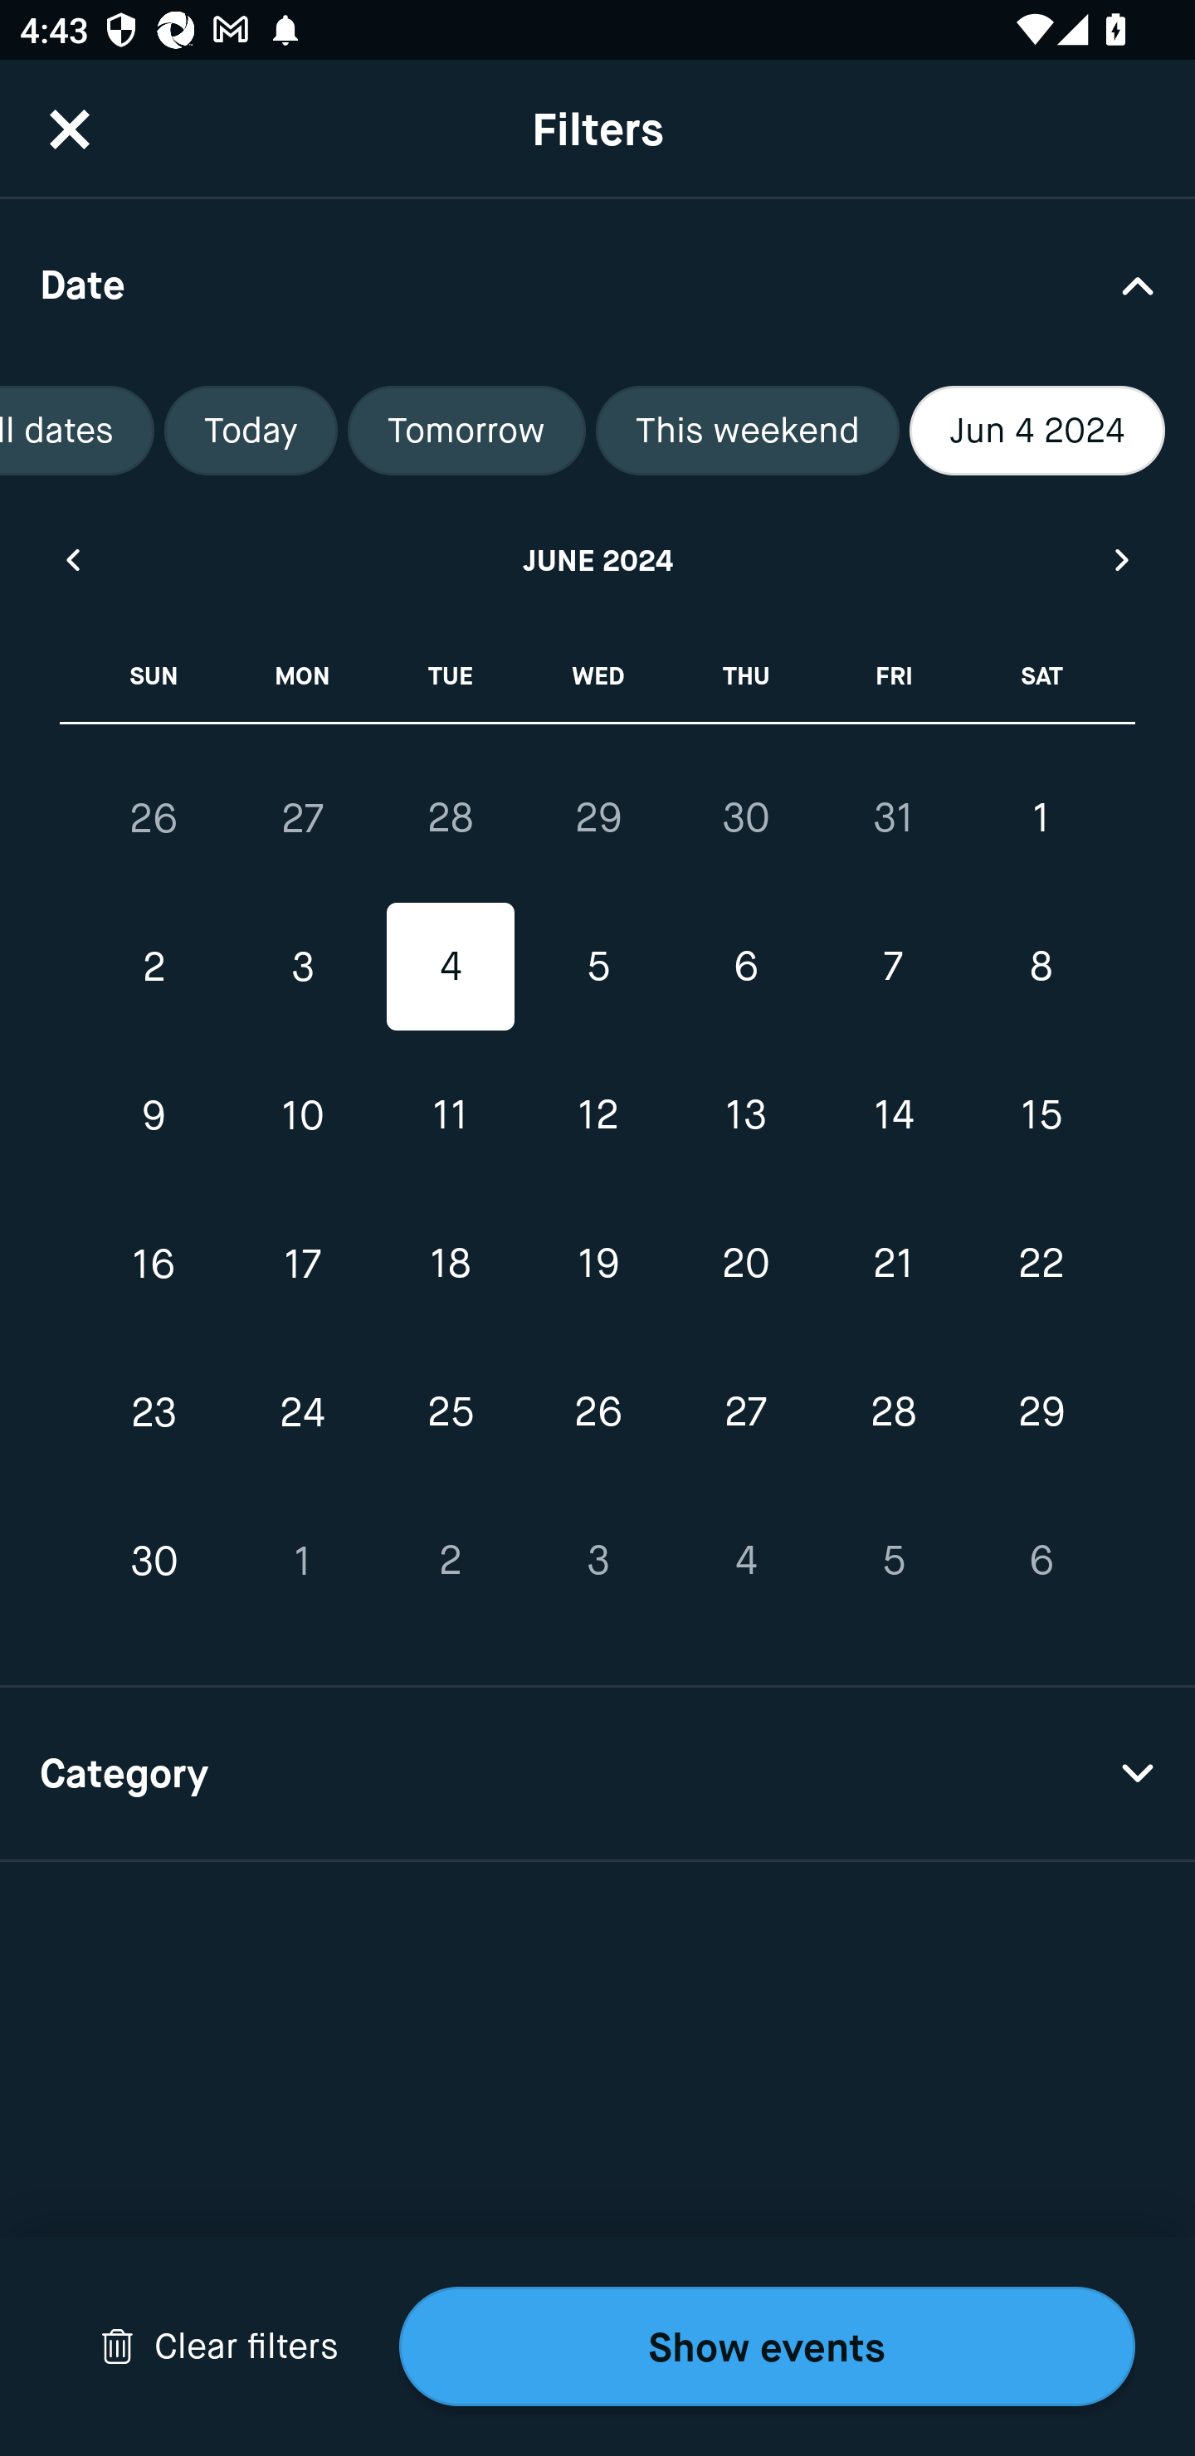 This screenshot has height=2456, width=1195. I want to click on 13, so click(745, 1115).